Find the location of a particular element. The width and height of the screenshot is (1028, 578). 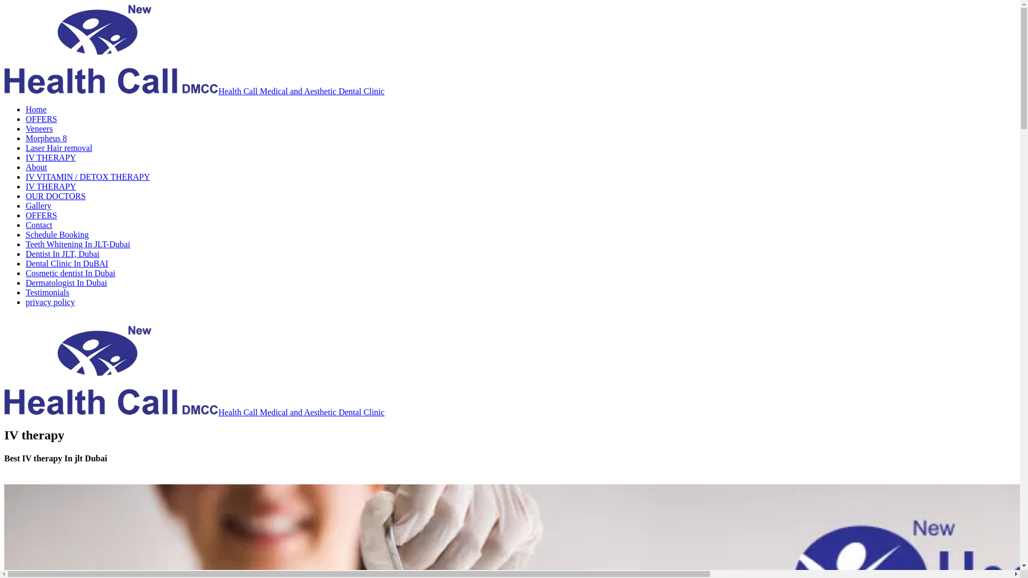

IV THERAPY is located at coordinates (51, 157).